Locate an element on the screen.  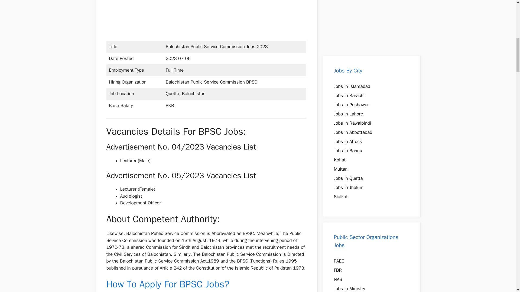
Advertisement is located at coordinates (211, 19).